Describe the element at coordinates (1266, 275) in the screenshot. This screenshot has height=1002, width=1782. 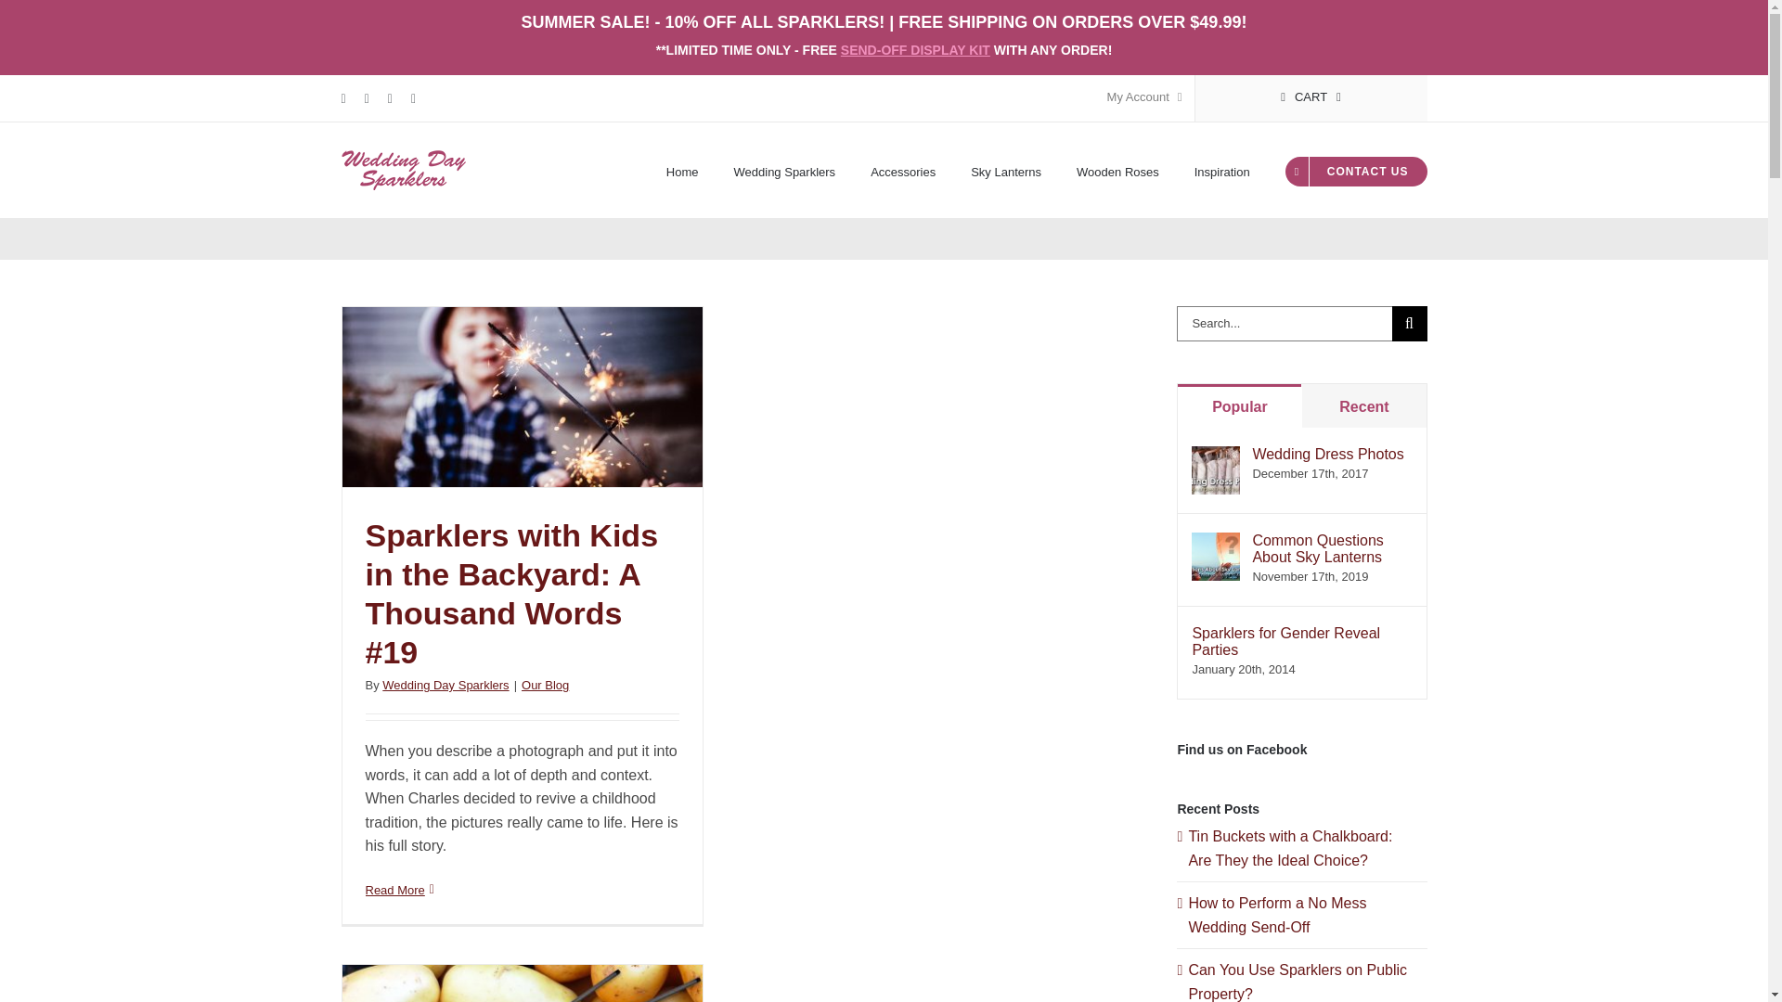
I see `Log In` at that location.